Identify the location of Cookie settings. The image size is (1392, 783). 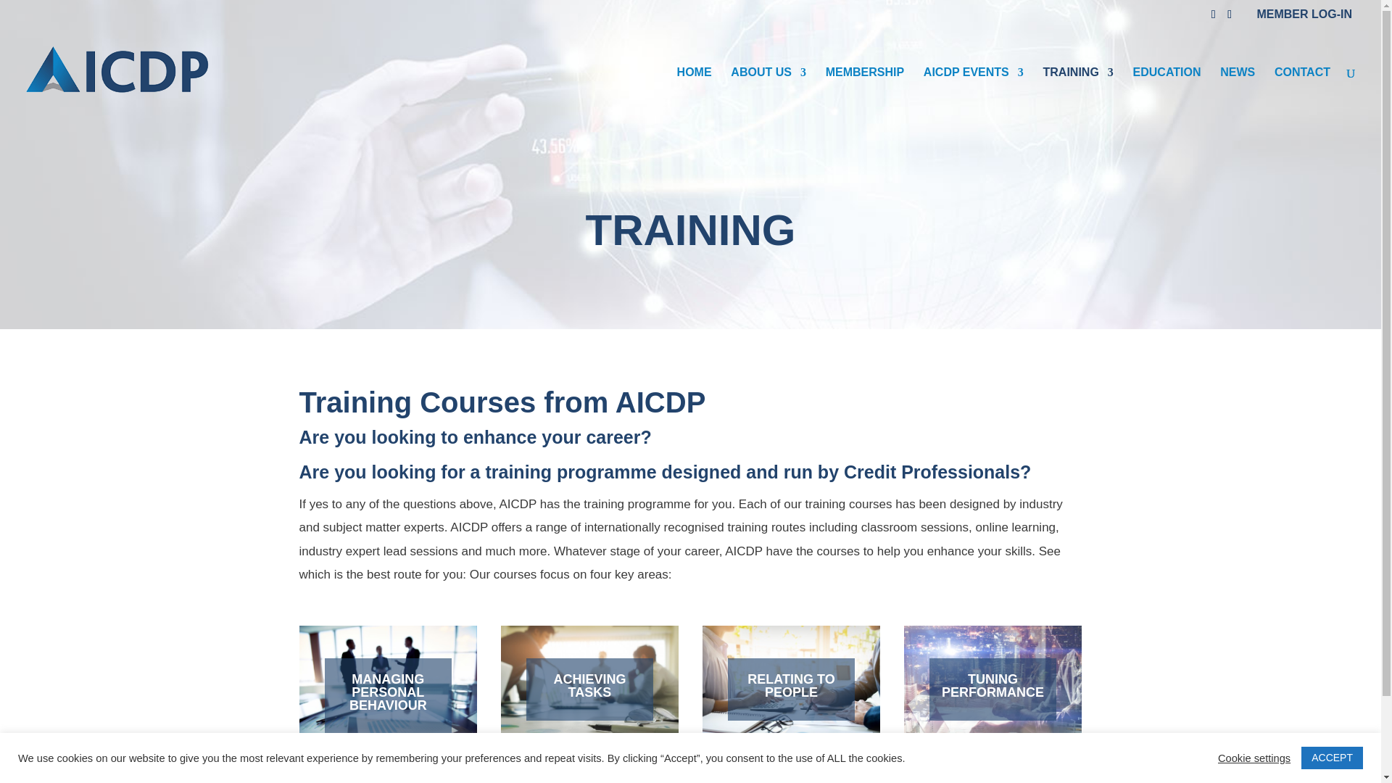
(1254, 757).